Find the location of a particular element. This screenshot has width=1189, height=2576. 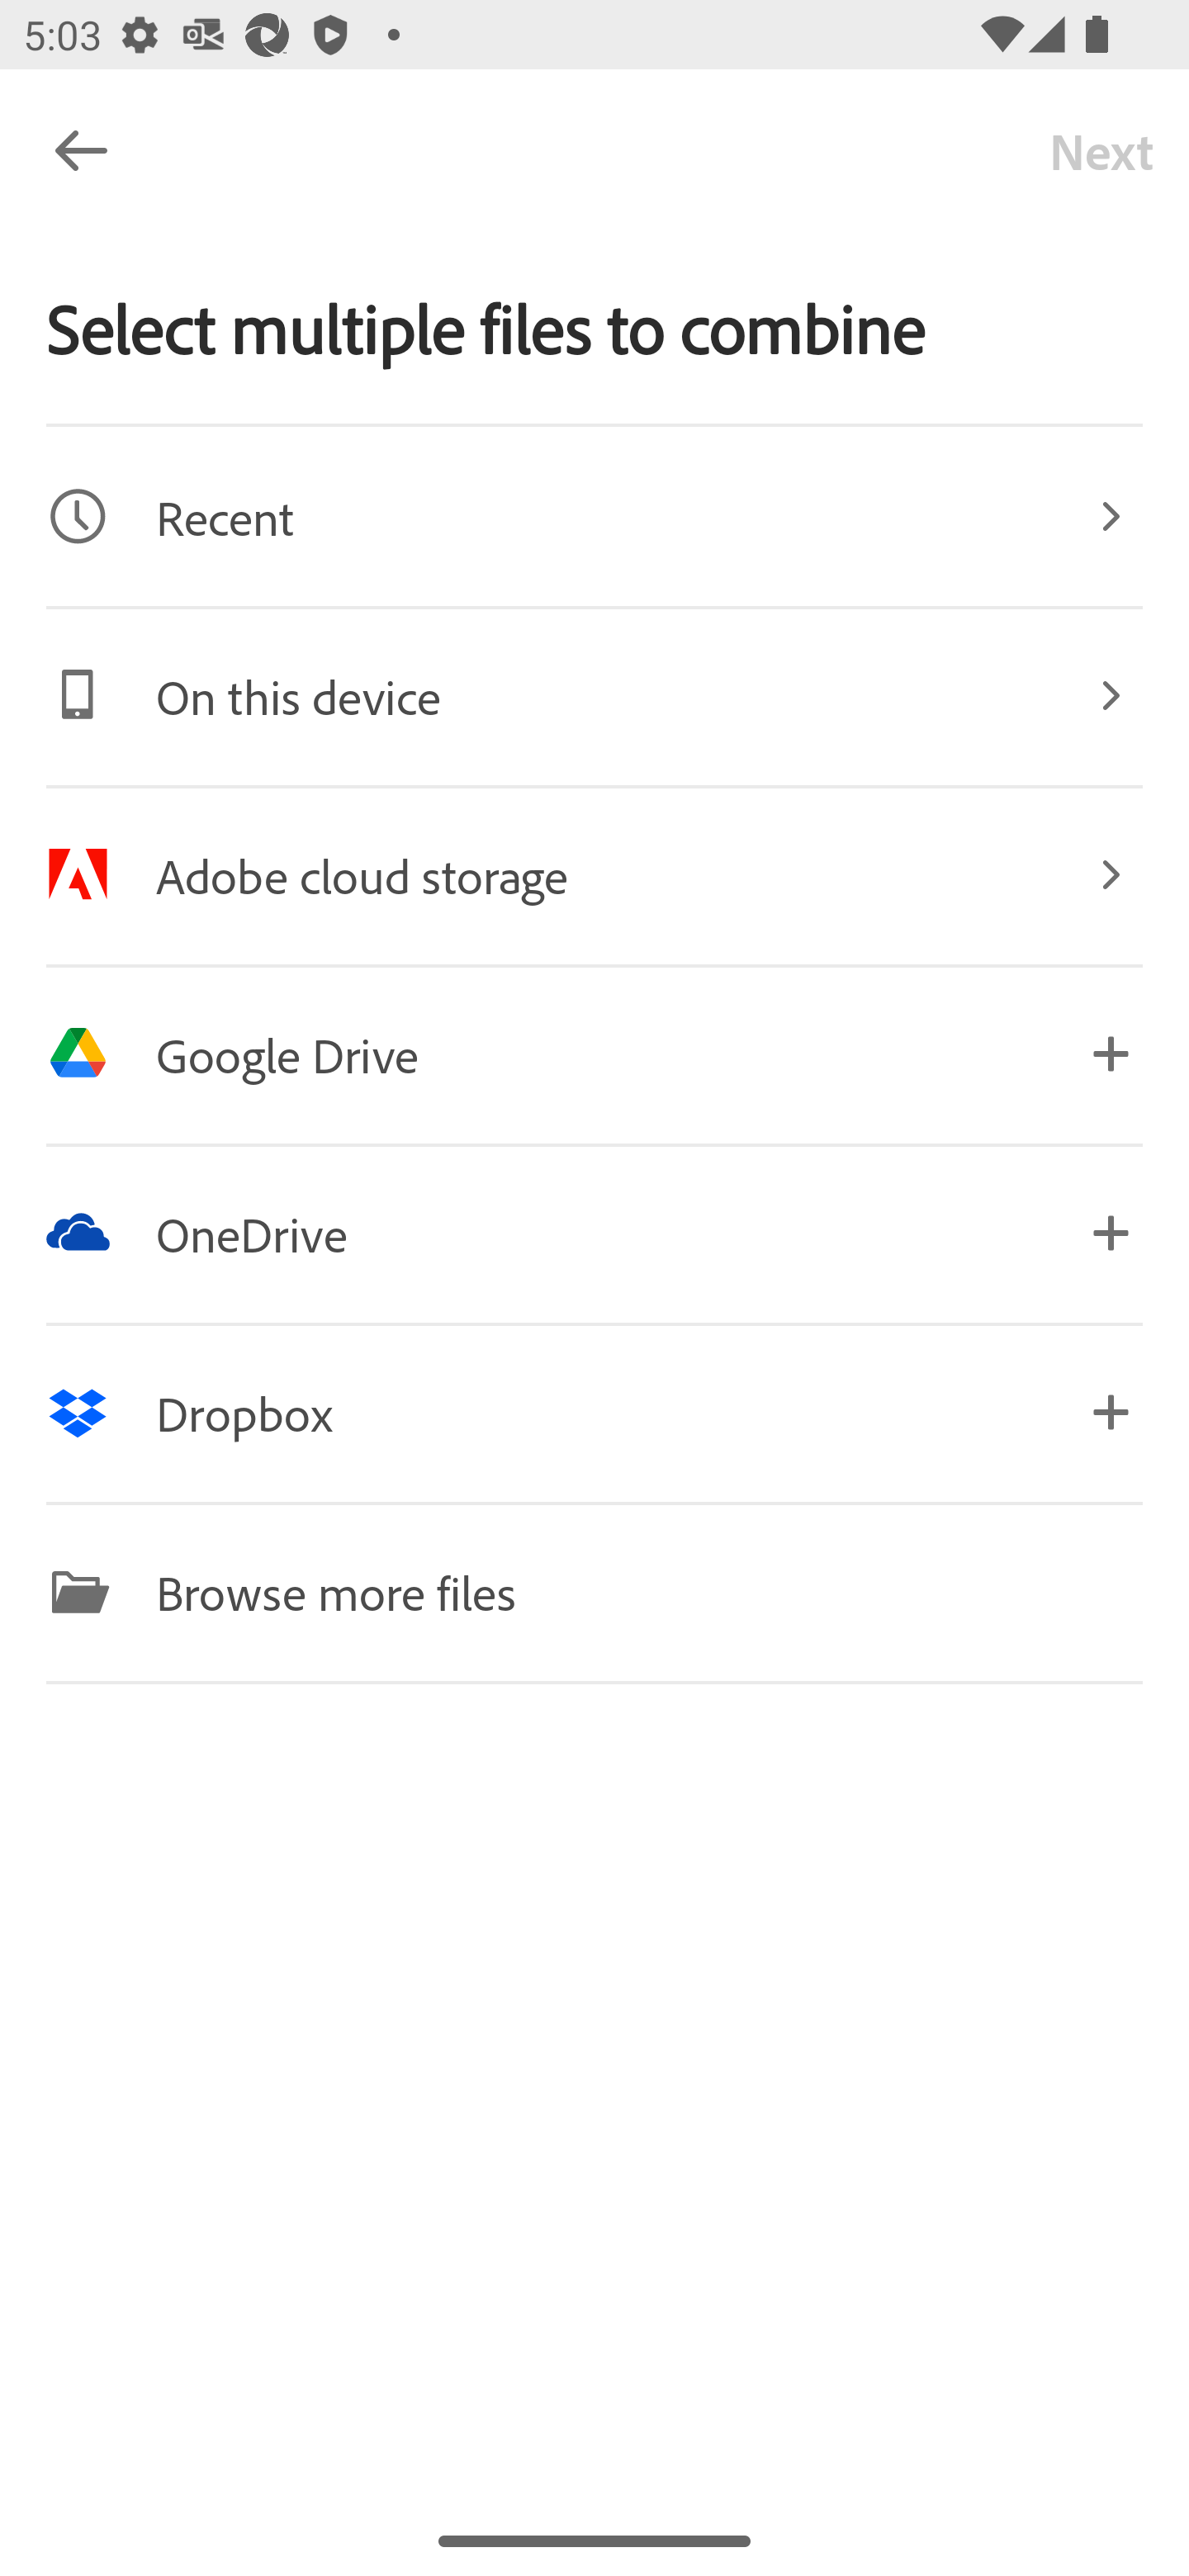

Image Adobe cloud storage is located at coordinates (594, 874).